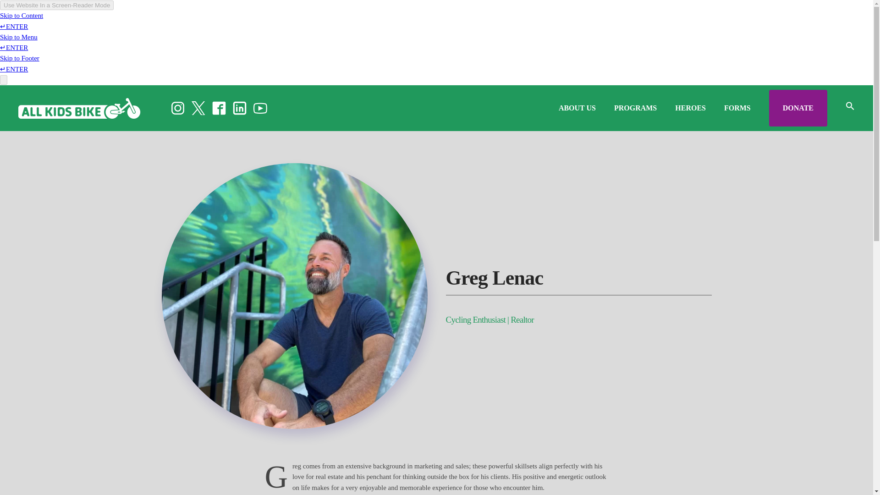  Describe the element at coordinates (635, 108) in the screenshot. I see `PROGRAMS` at that location.